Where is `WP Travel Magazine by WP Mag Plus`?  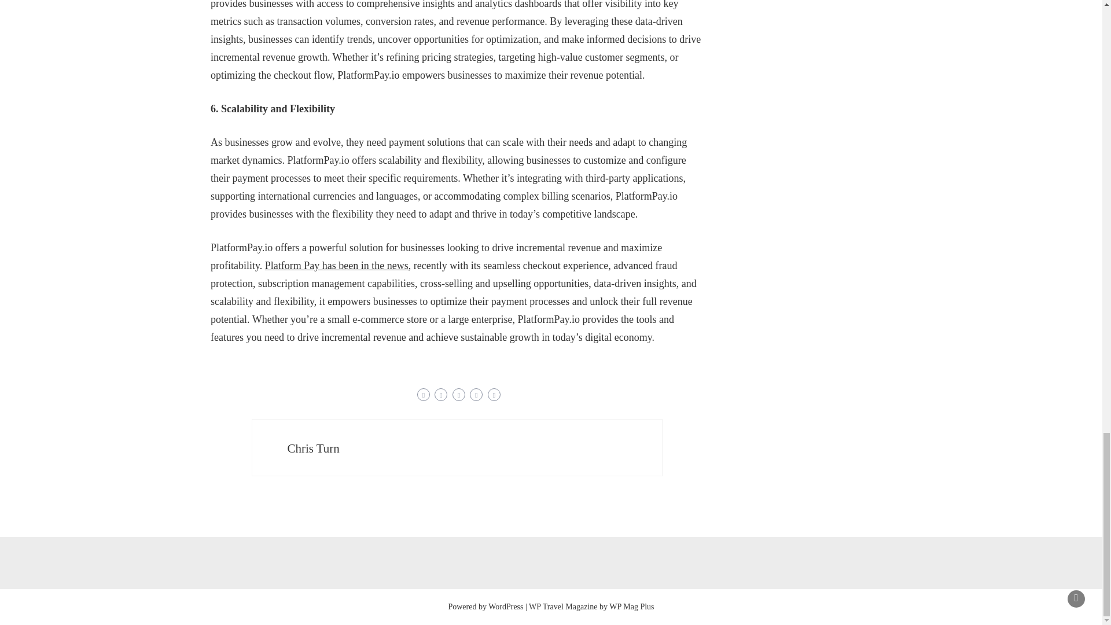 WP Travel Magazine by WP Mag Plus is located at coordinates (591, 606).